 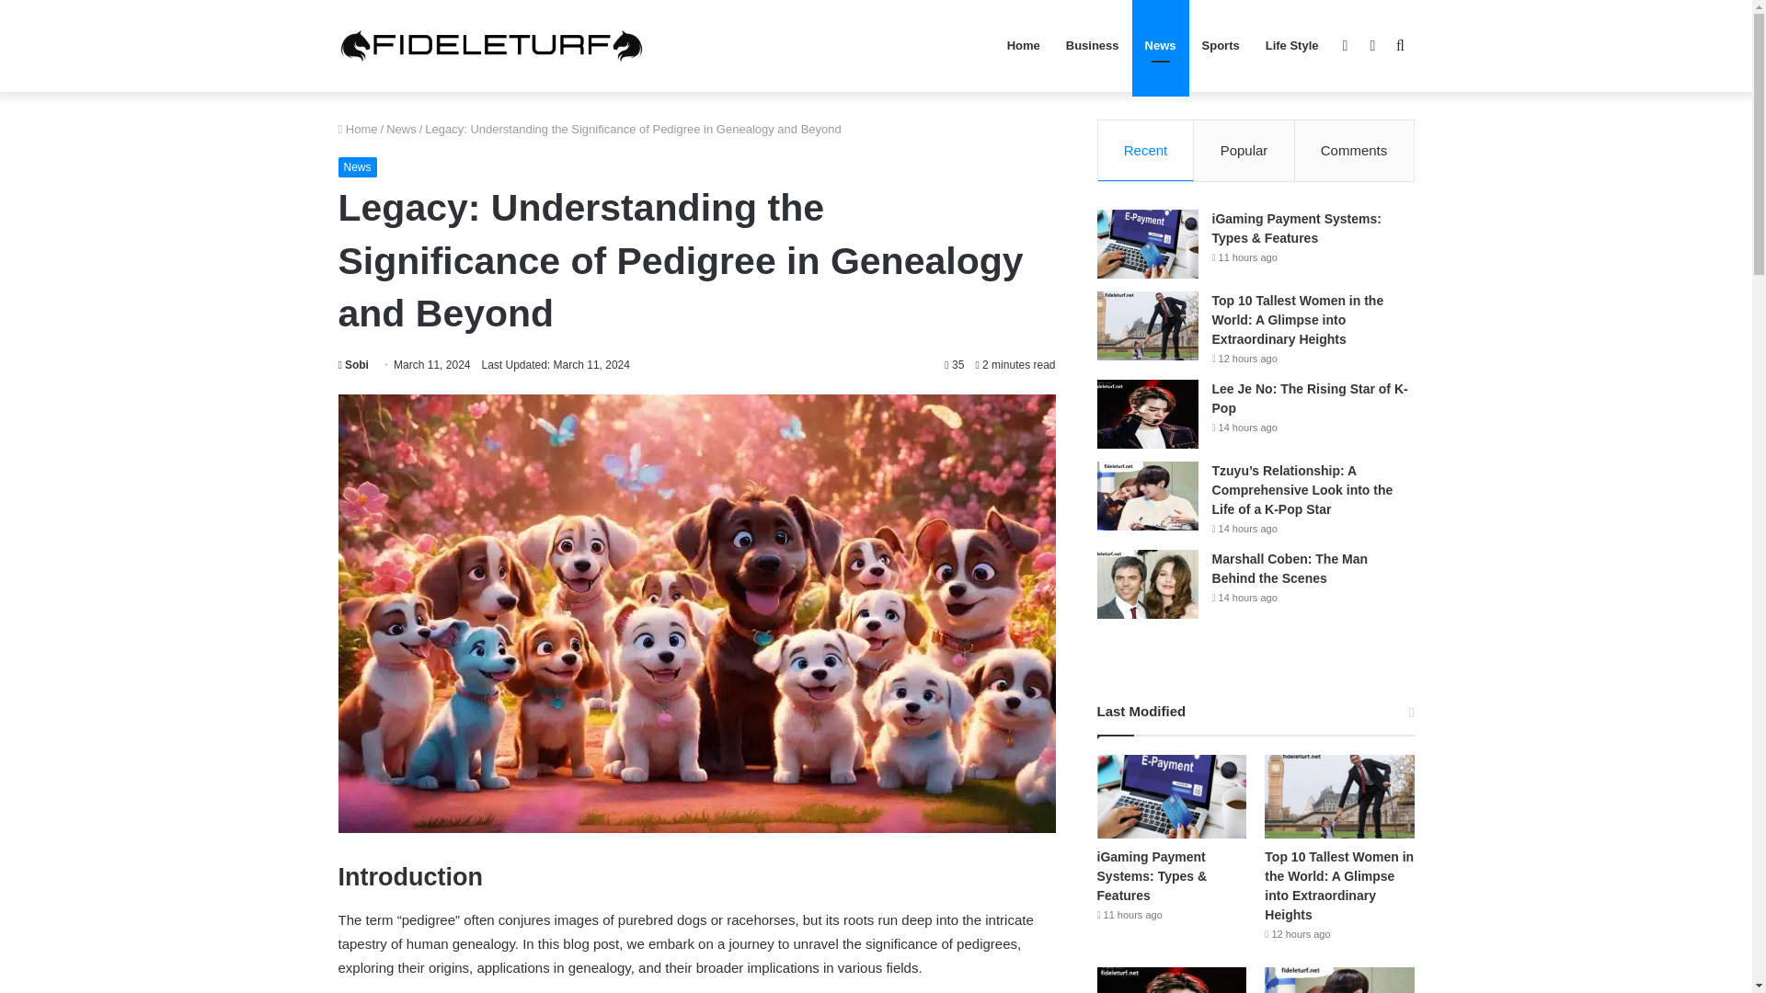 What do you see at coordinates (491, 46) in the screenshot?
I see `fideleturf` at bounding box center [491, 46].